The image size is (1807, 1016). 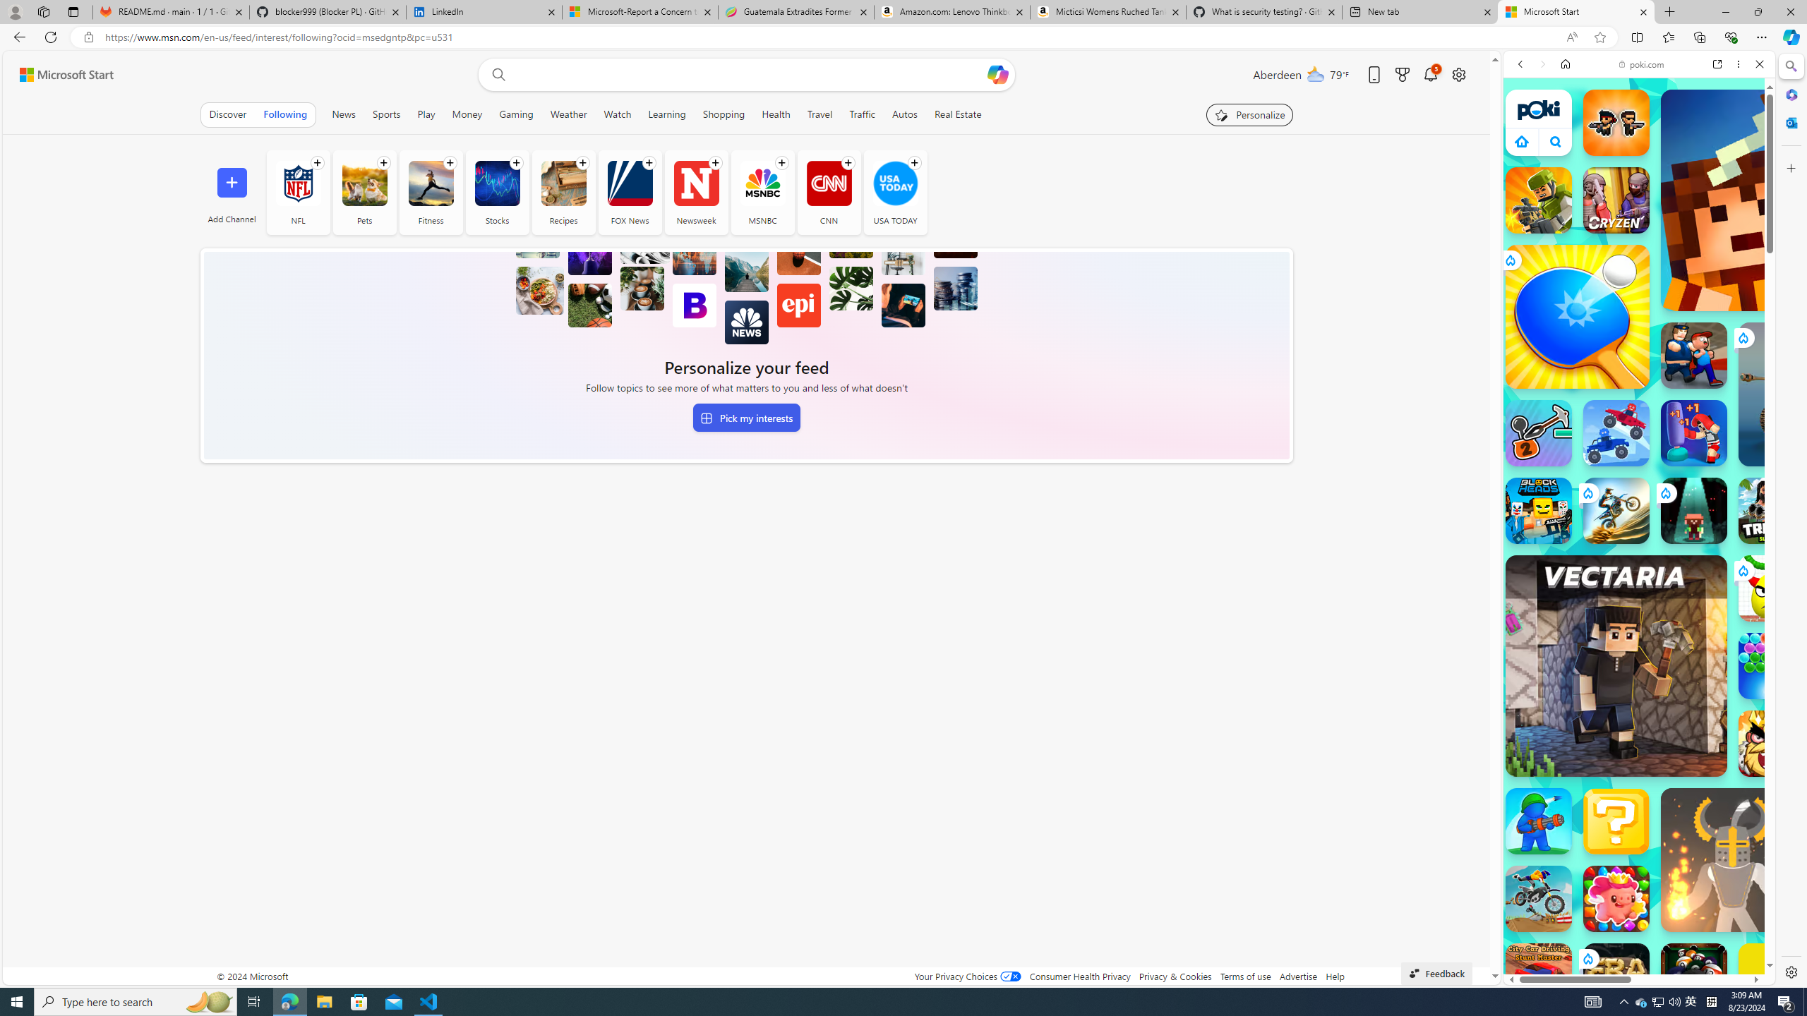 I want to click on Class: B_5ykBA46kDOxiz_R9wm, so click(x=1556, y=141).